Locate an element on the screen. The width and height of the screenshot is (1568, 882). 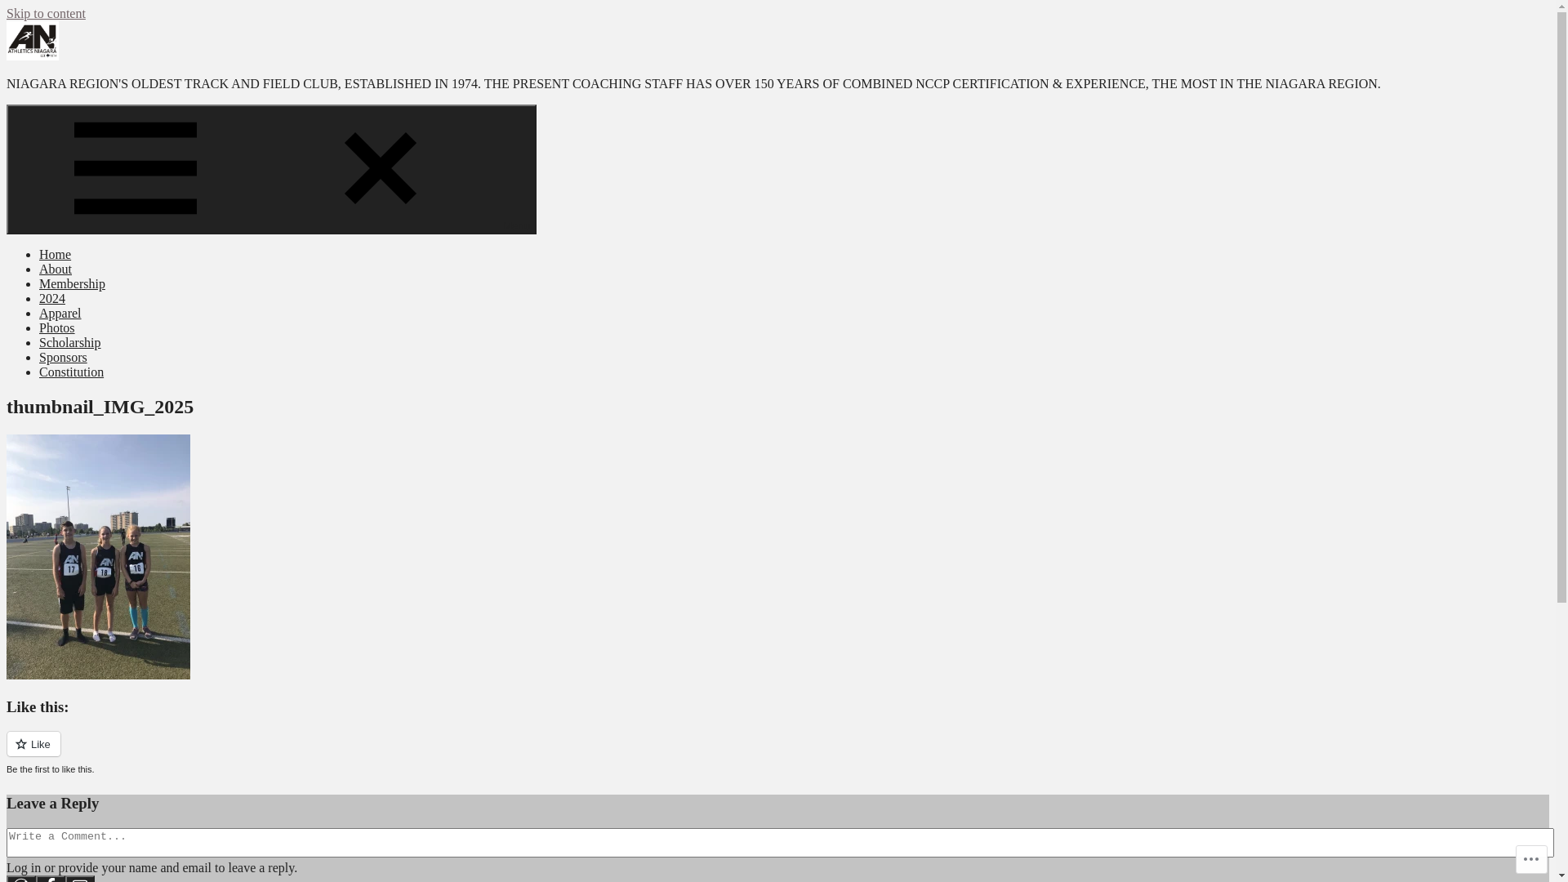
Constitution is located at coordinates (72, 372).